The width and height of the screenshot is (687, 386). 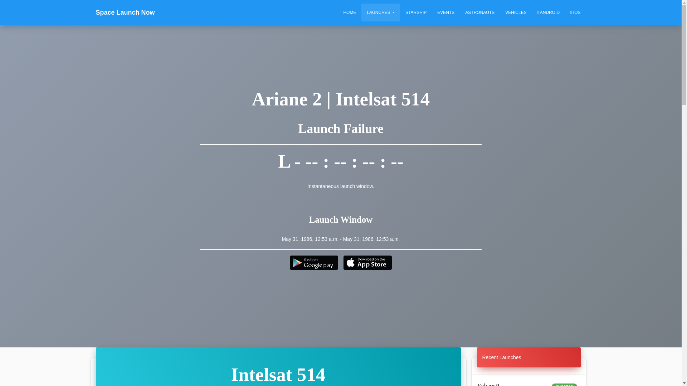 What do you see at coordinates (548, 12) in the screenshot?
I see `ANDROID` at bounding box center [548, 12].